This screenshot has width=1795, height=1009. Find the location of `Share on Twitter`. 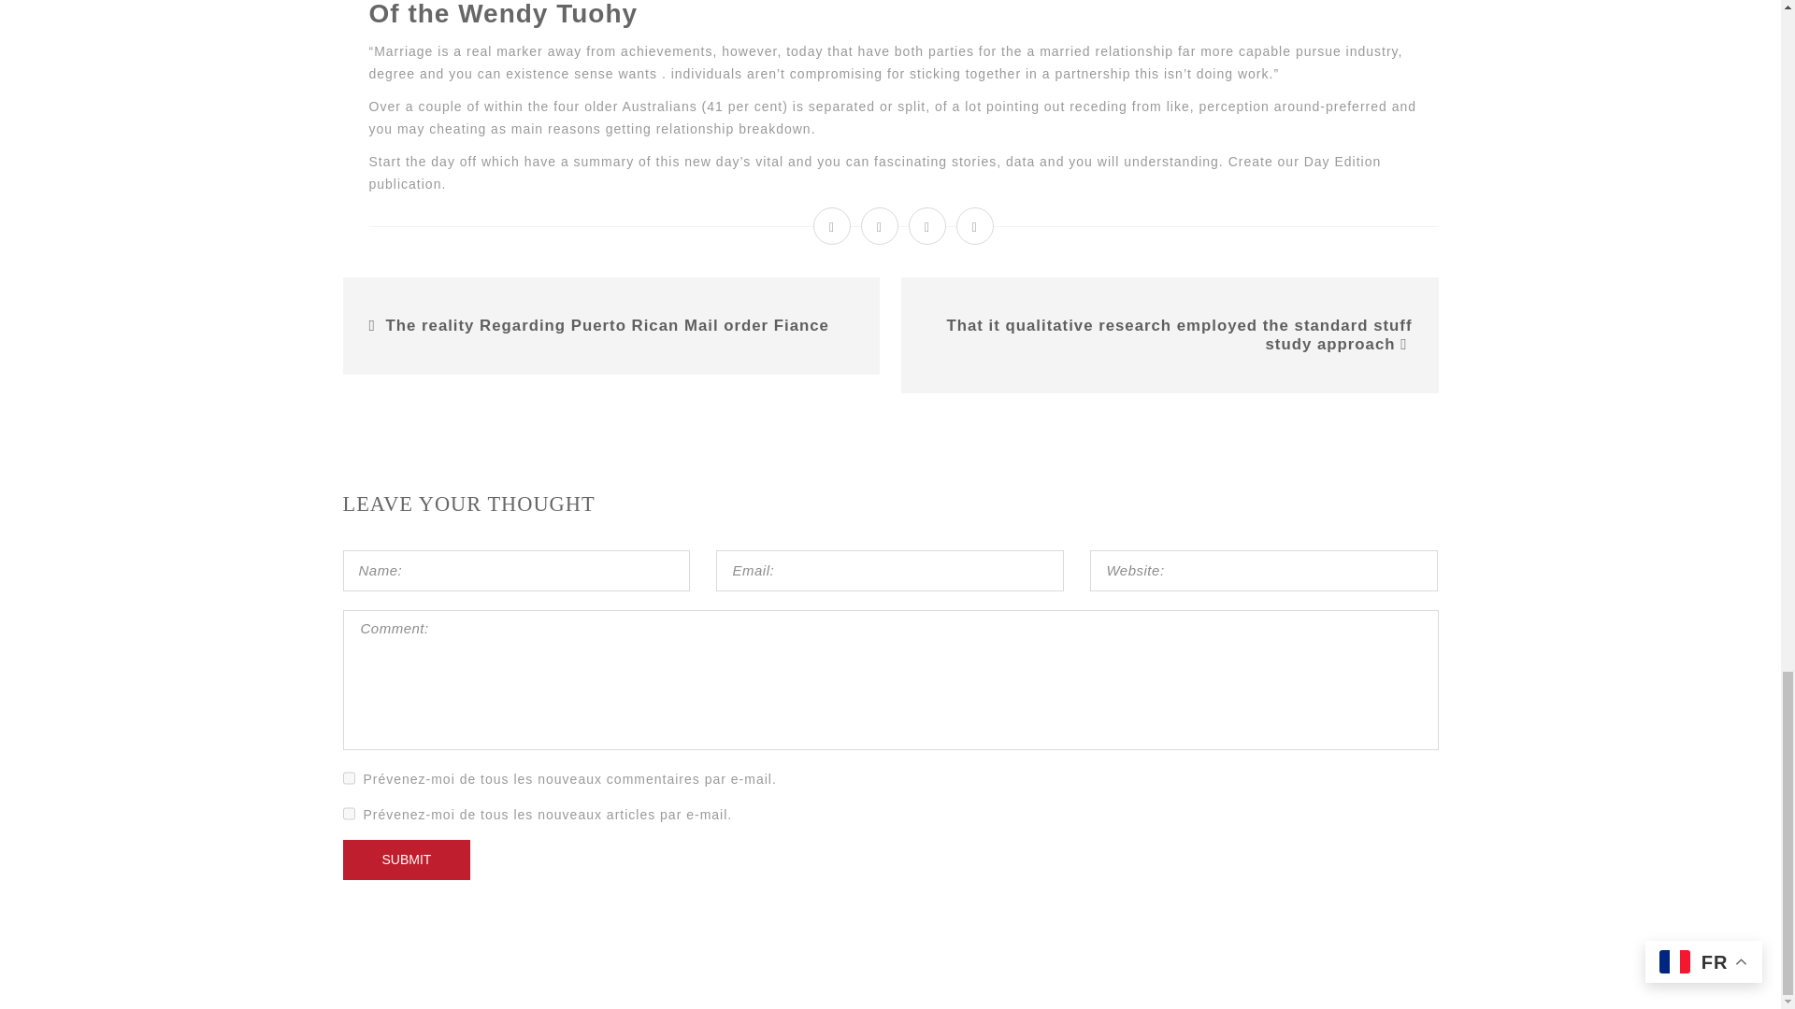

Share on Twitter is located at coordinates (880, 226).